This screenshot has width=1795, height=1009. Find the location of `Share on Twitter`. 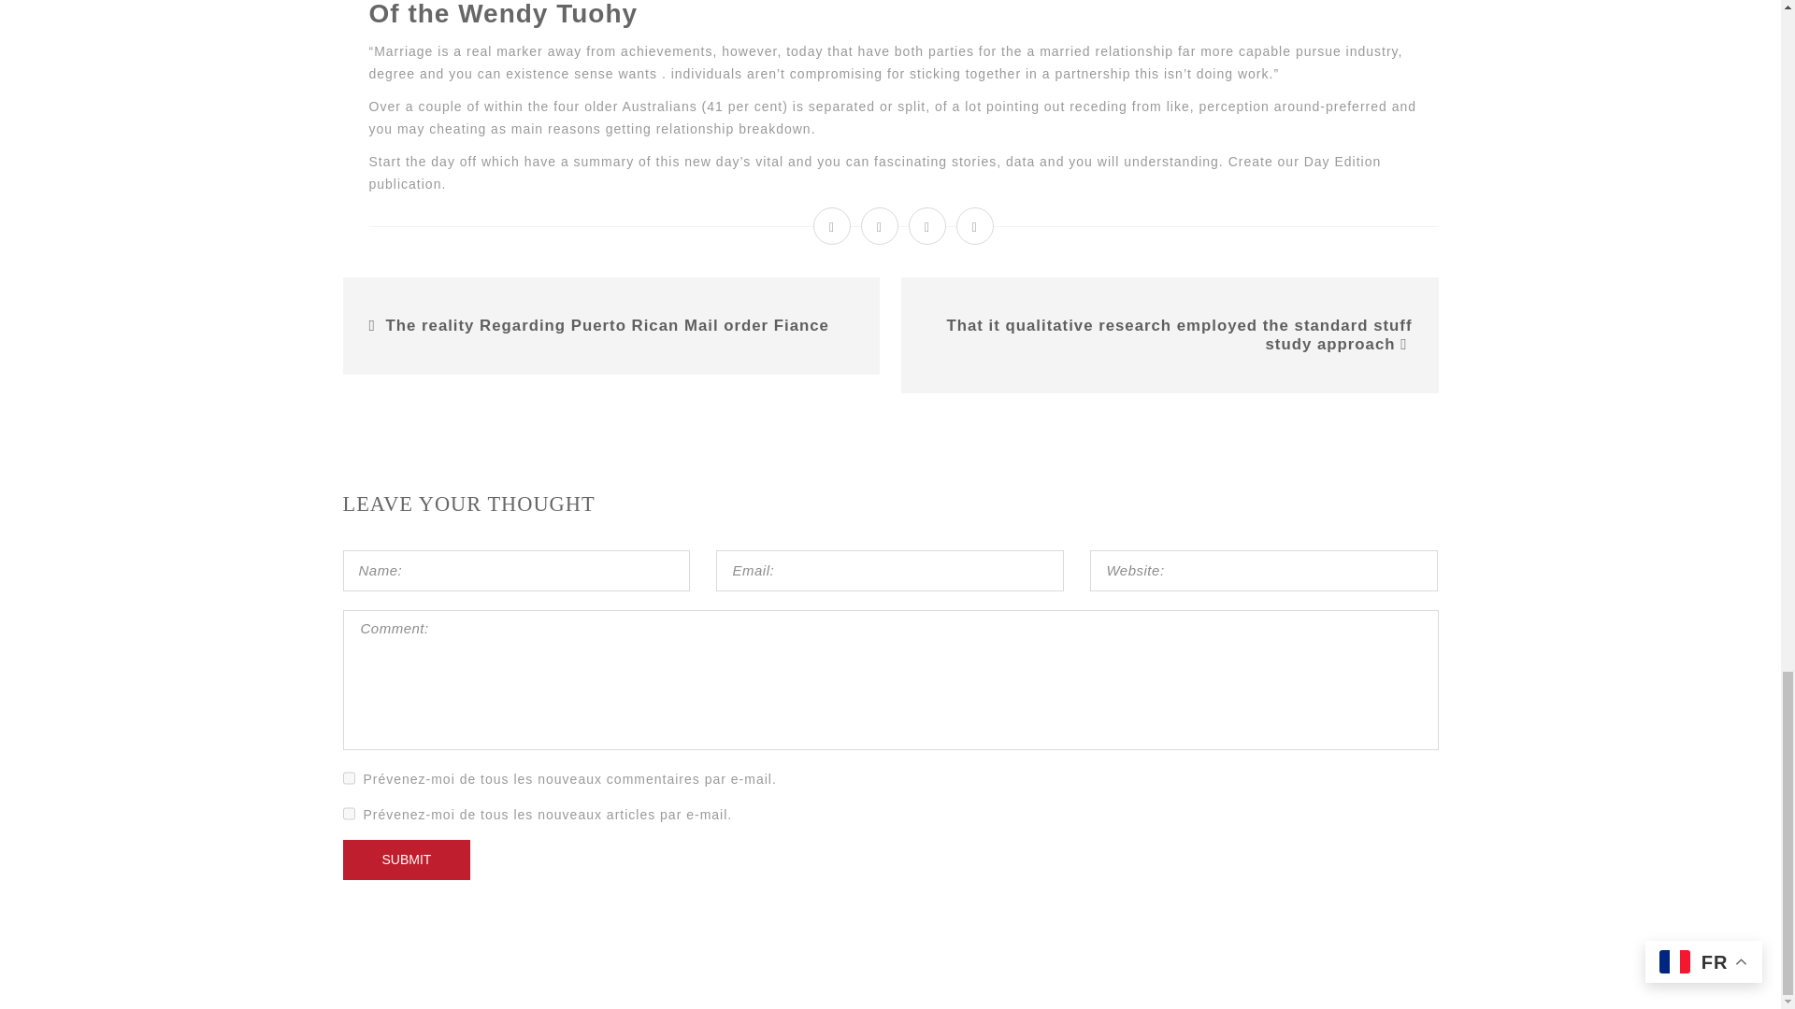

Share on Twitter is located at coordinates (880, 226).